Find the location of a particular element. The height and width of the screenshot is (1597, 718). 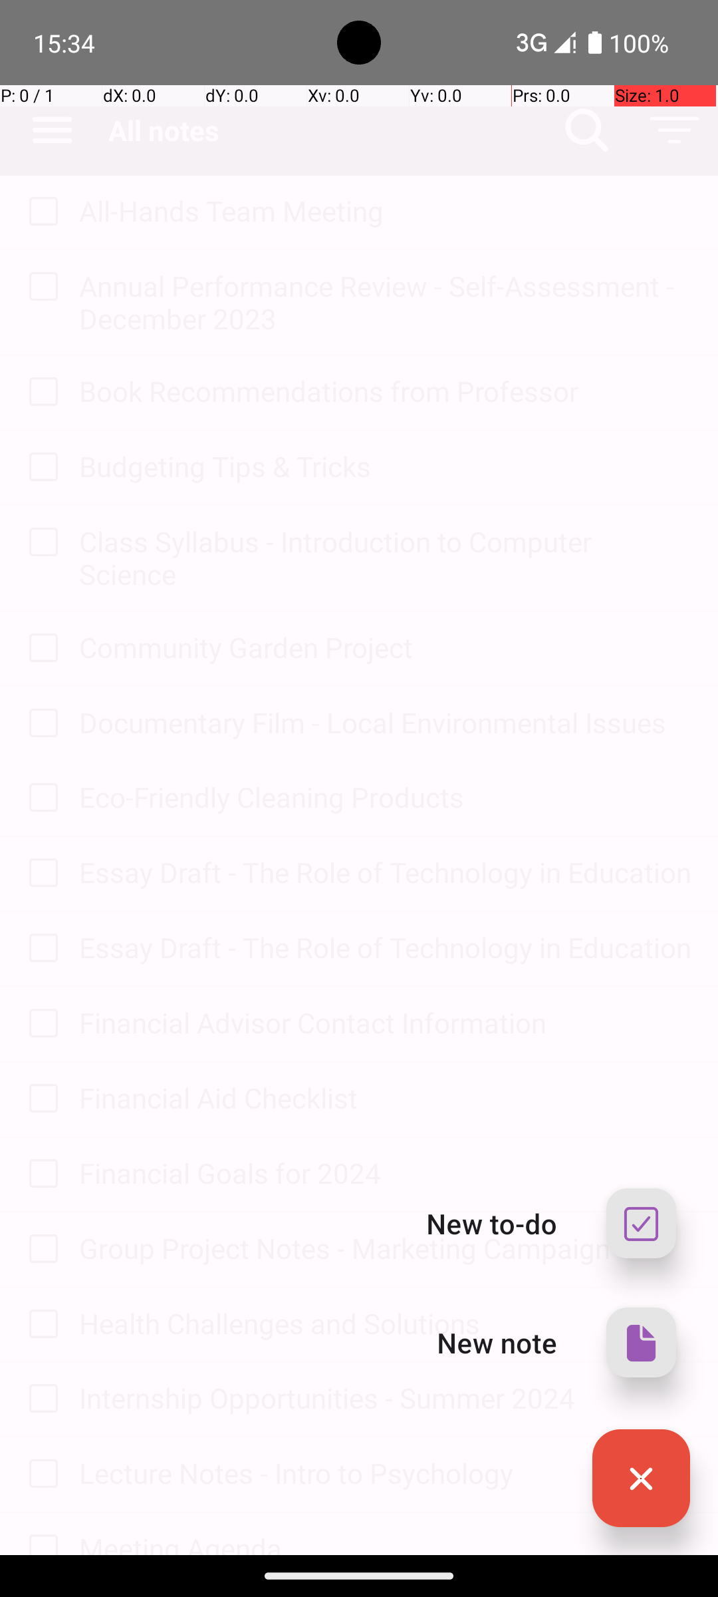

All-Hands Team Meeting is located at coordinates (386, 210).